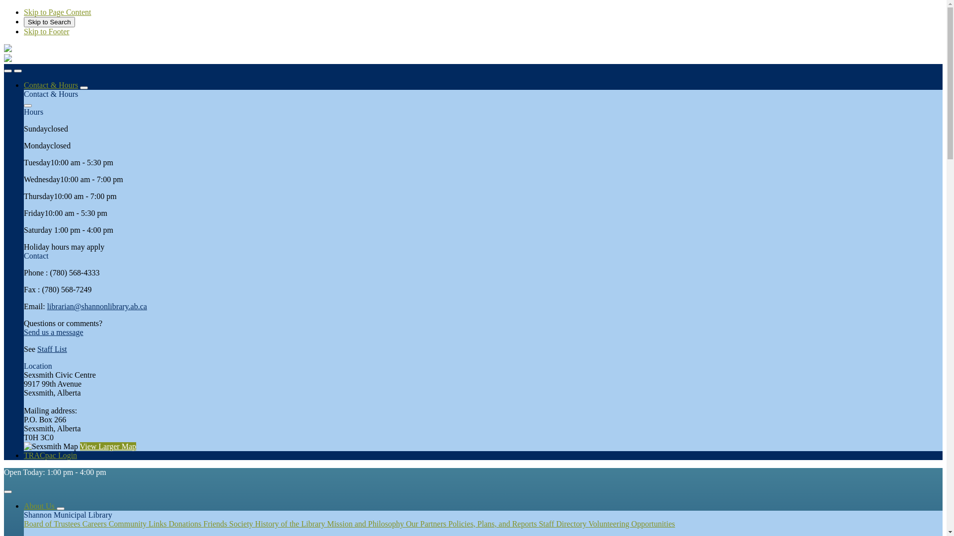 Image resolution: width=954 pixels, height=536 pixels. What do you see at coordinates (51, 456) in the screenshot?
I see `TRACpac Login` at bounding box center [51, 456].